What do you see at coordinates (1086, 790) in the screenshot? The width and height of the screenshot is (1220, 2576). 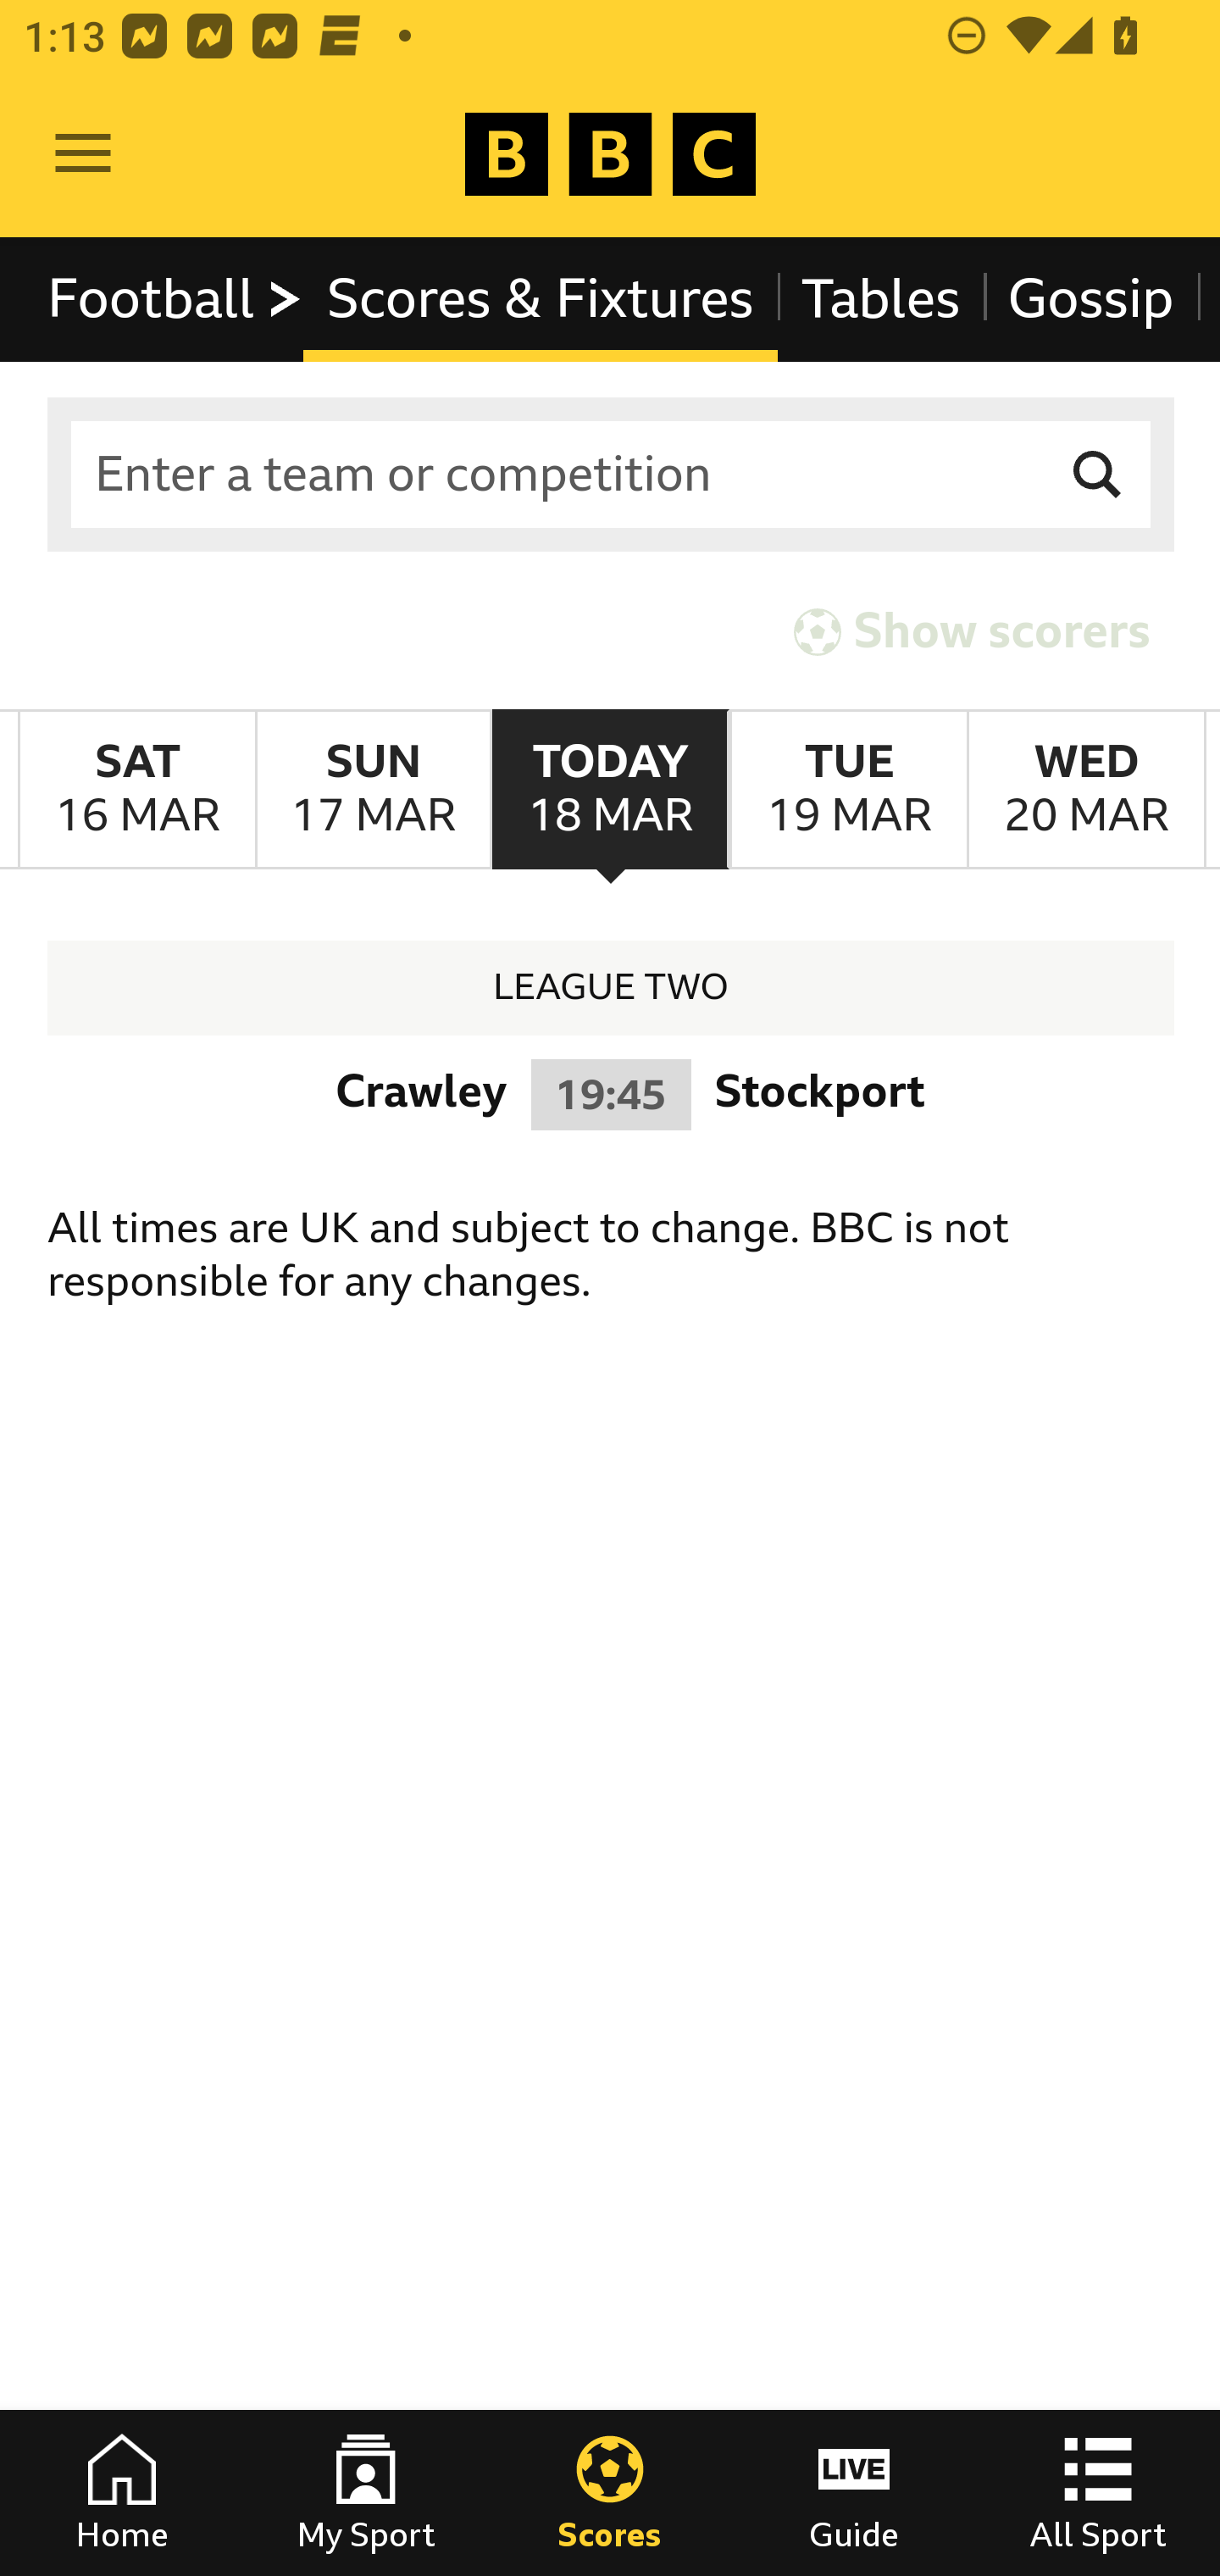 I see `WednesdayMarch 20th Wednesday March 20th` at bounding box center [1086, 790].